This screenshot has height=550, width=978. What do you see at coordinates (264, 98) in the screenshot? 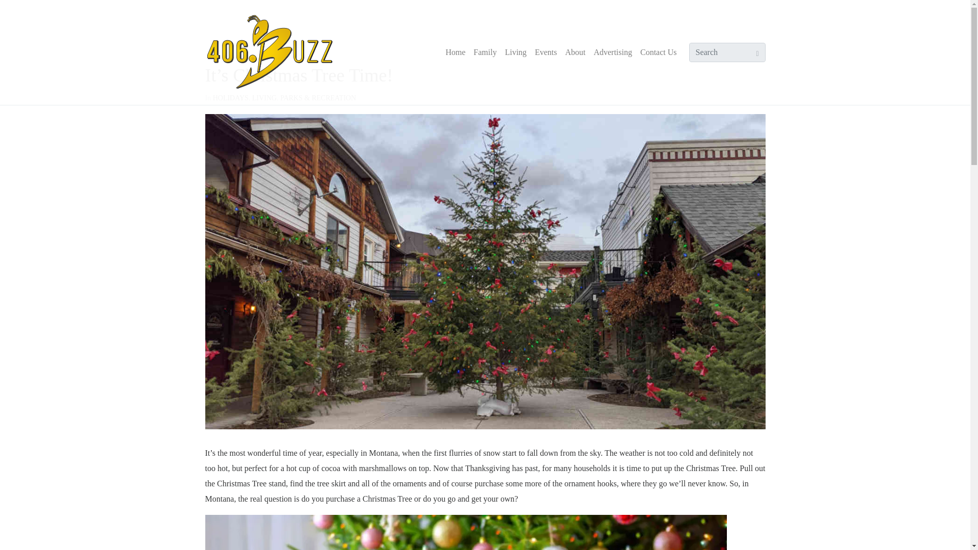
I see `LIVING` at bounding box center [264, 98].